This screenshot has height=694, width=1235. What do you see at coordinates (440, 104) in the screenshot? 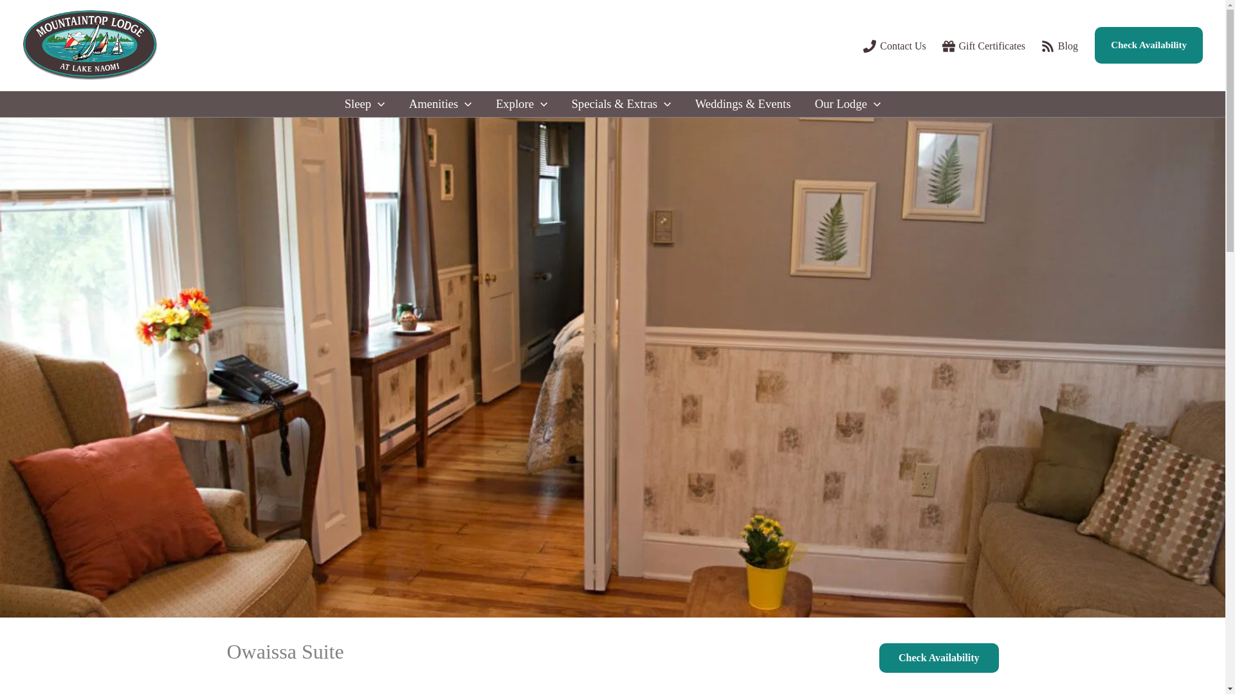
I see `Amenities` at bounding box center [440, 104].